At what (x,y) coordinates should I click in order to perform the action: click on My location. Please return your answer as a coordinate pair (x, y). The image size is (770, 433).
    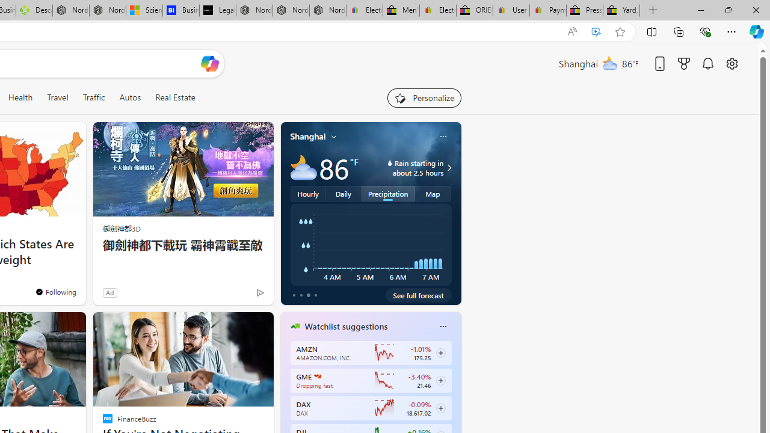
    Looking at the image, I should click on (334, 137).